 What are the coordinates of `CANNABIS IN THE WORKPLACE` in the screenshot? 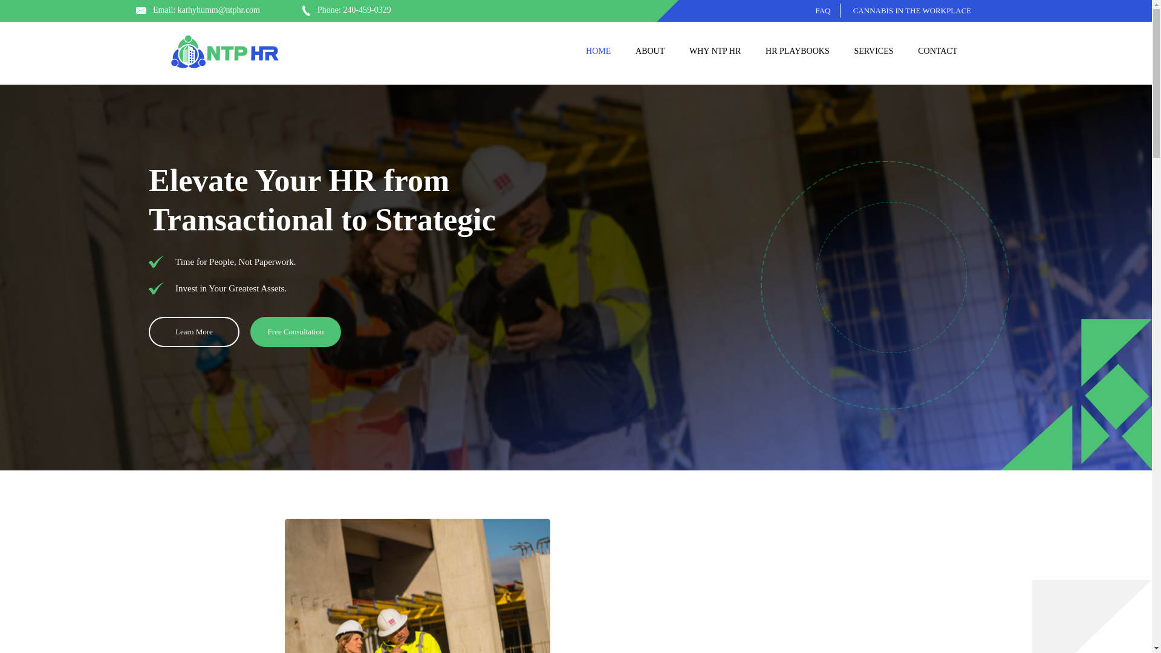 It's located at (912, 10).